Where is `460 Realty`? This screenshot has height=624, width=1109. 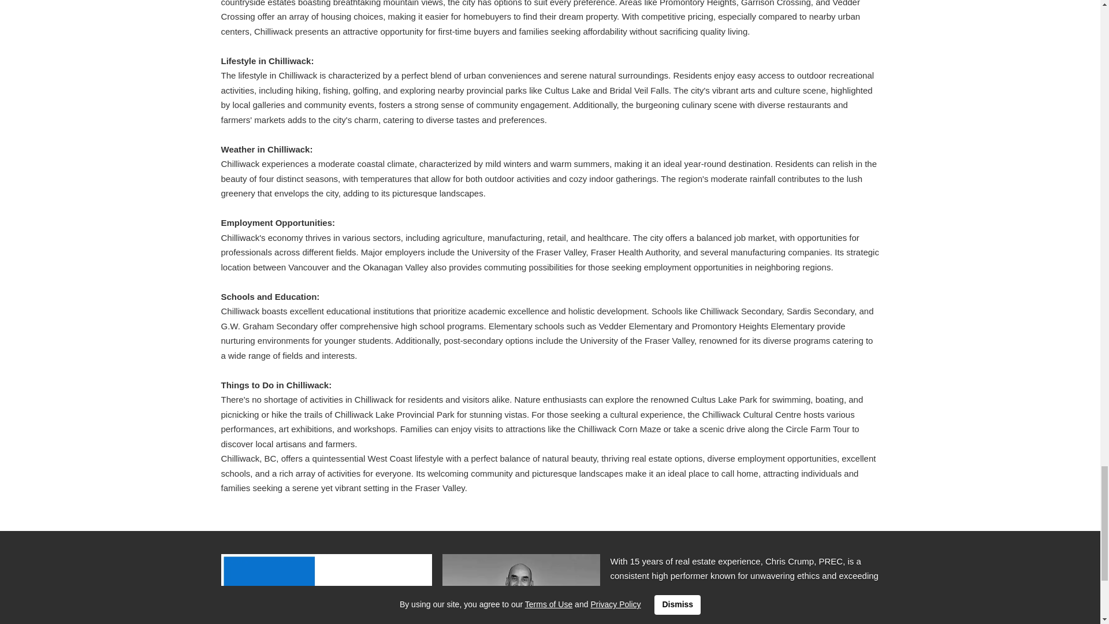 460 Realty is located at coordinates (326, 589).